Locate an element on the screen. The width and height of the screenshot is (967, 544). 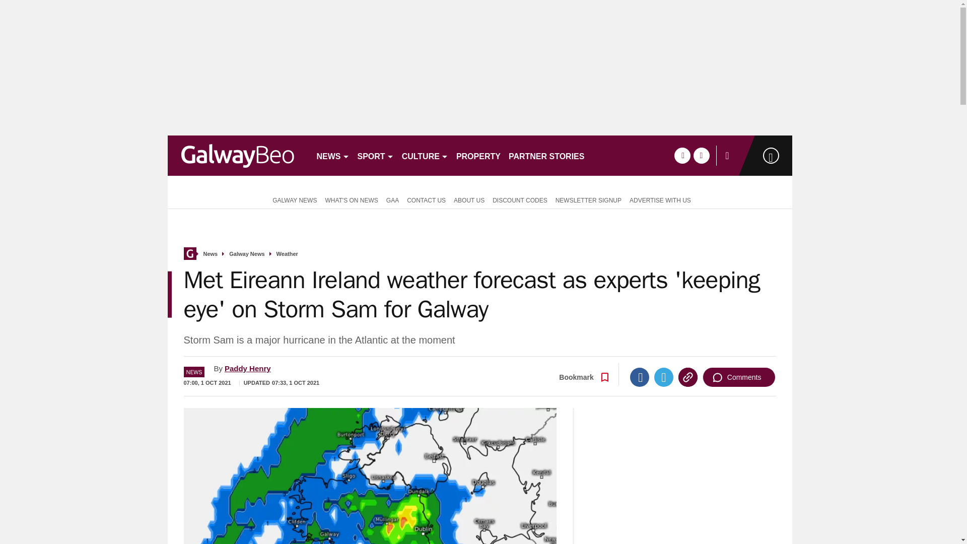
Facebook is located at coordinates (640, 377).